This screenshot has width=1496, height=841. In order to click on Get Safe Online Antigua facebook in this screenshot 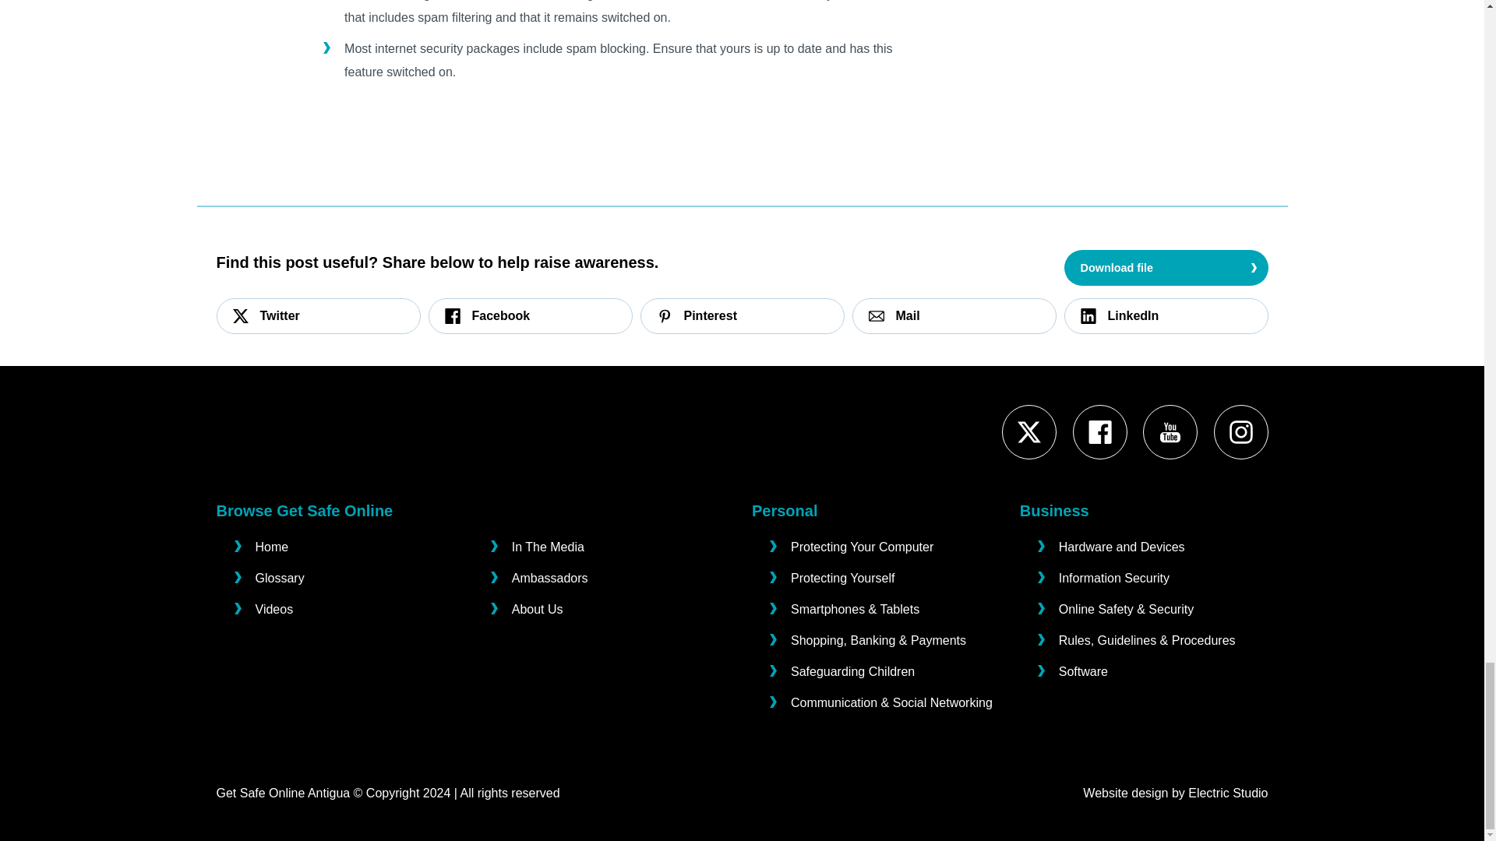, I will do `click(1100, 432)`.